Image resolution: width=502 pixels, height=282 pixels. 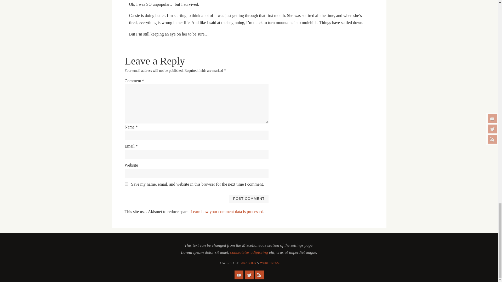 What do you see at coordinates (248, 263) in the screenshot?
I see `PARABOLA` at bounding box center [248, 263].